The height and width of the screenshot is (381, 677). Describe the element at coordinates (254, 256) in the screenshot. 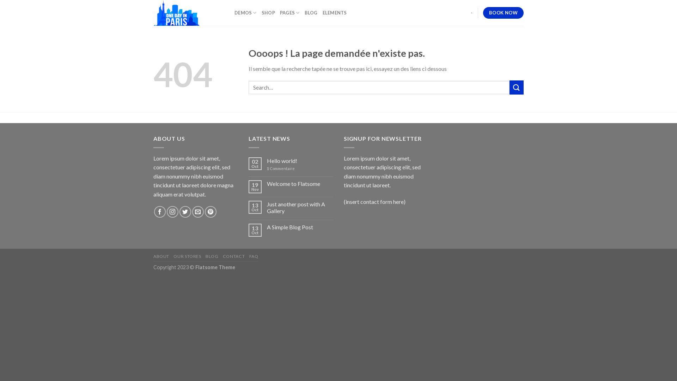

I see `FAQ` at that location.